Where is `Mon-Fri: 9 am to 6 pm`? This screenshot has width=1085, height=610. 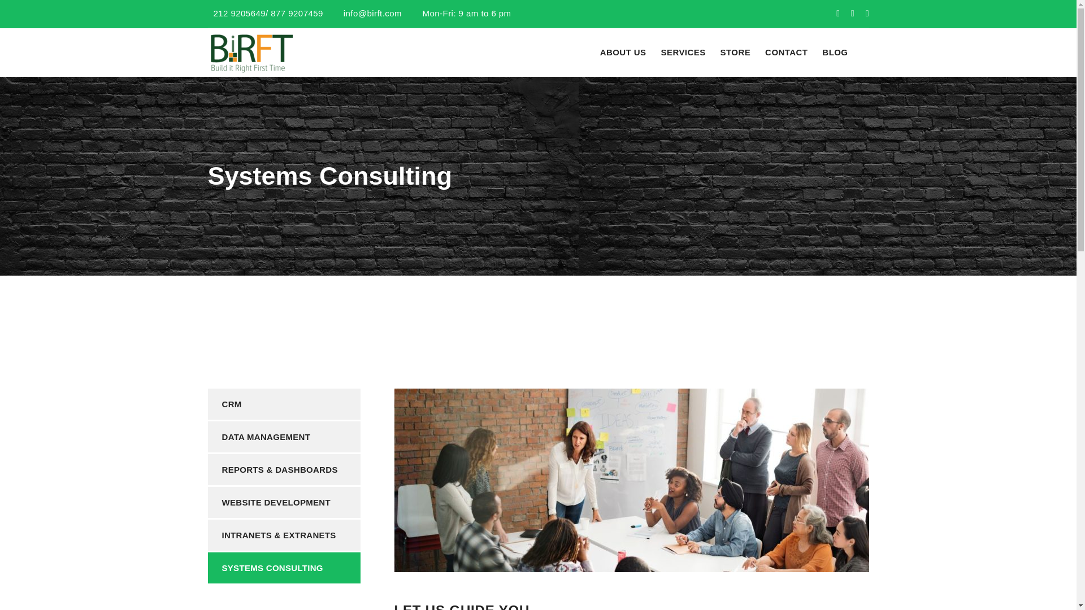 Mon-Fri: 9 am to 6 pm is located at coordinates (463, 14).